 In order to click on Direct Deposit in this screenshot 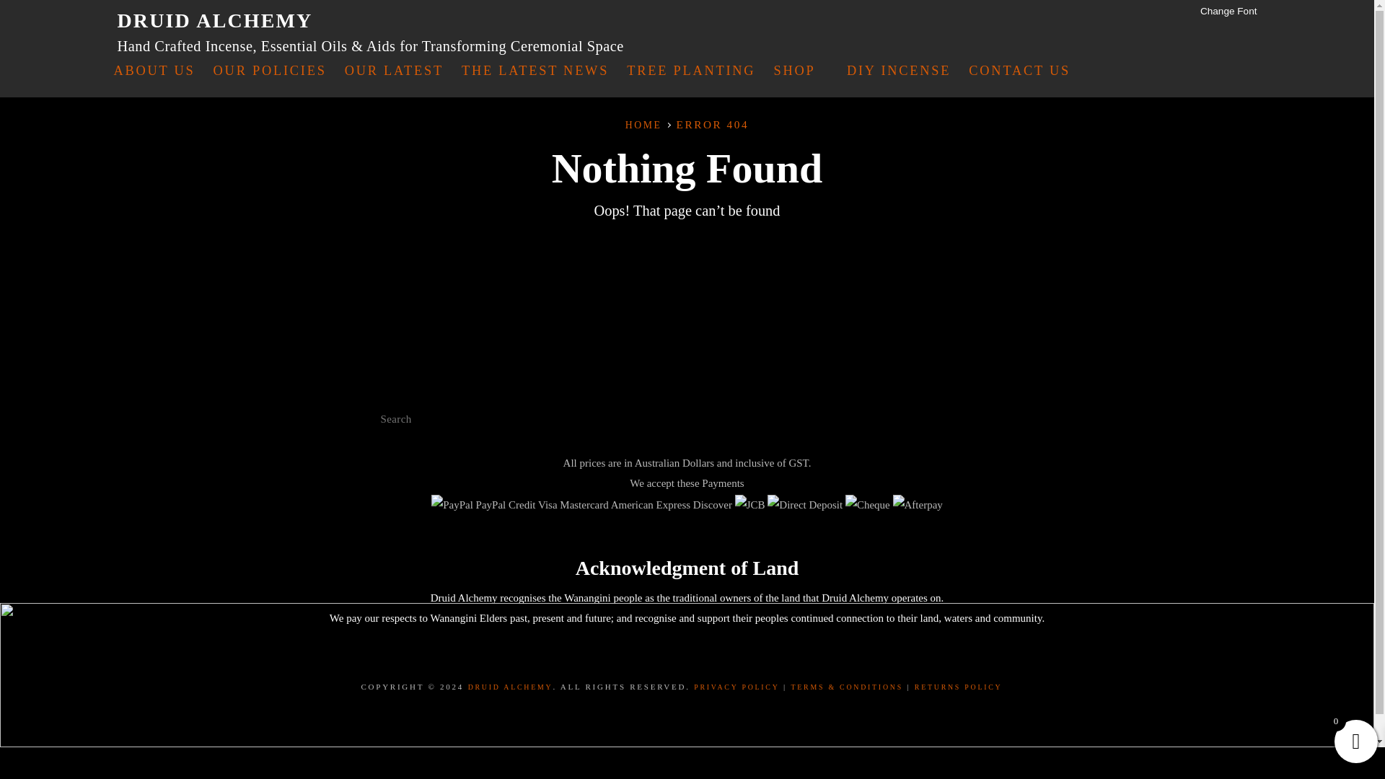, I will do `click(804, 504)`.